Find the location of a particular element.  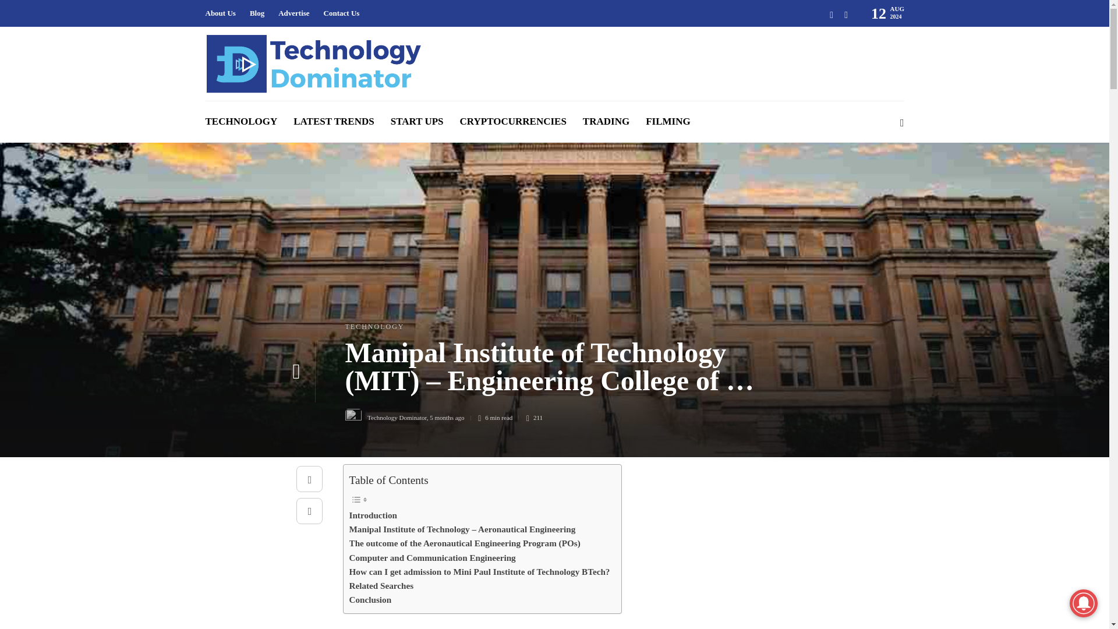

Computer and Communication Engineering is located at coordinates (432, 558).